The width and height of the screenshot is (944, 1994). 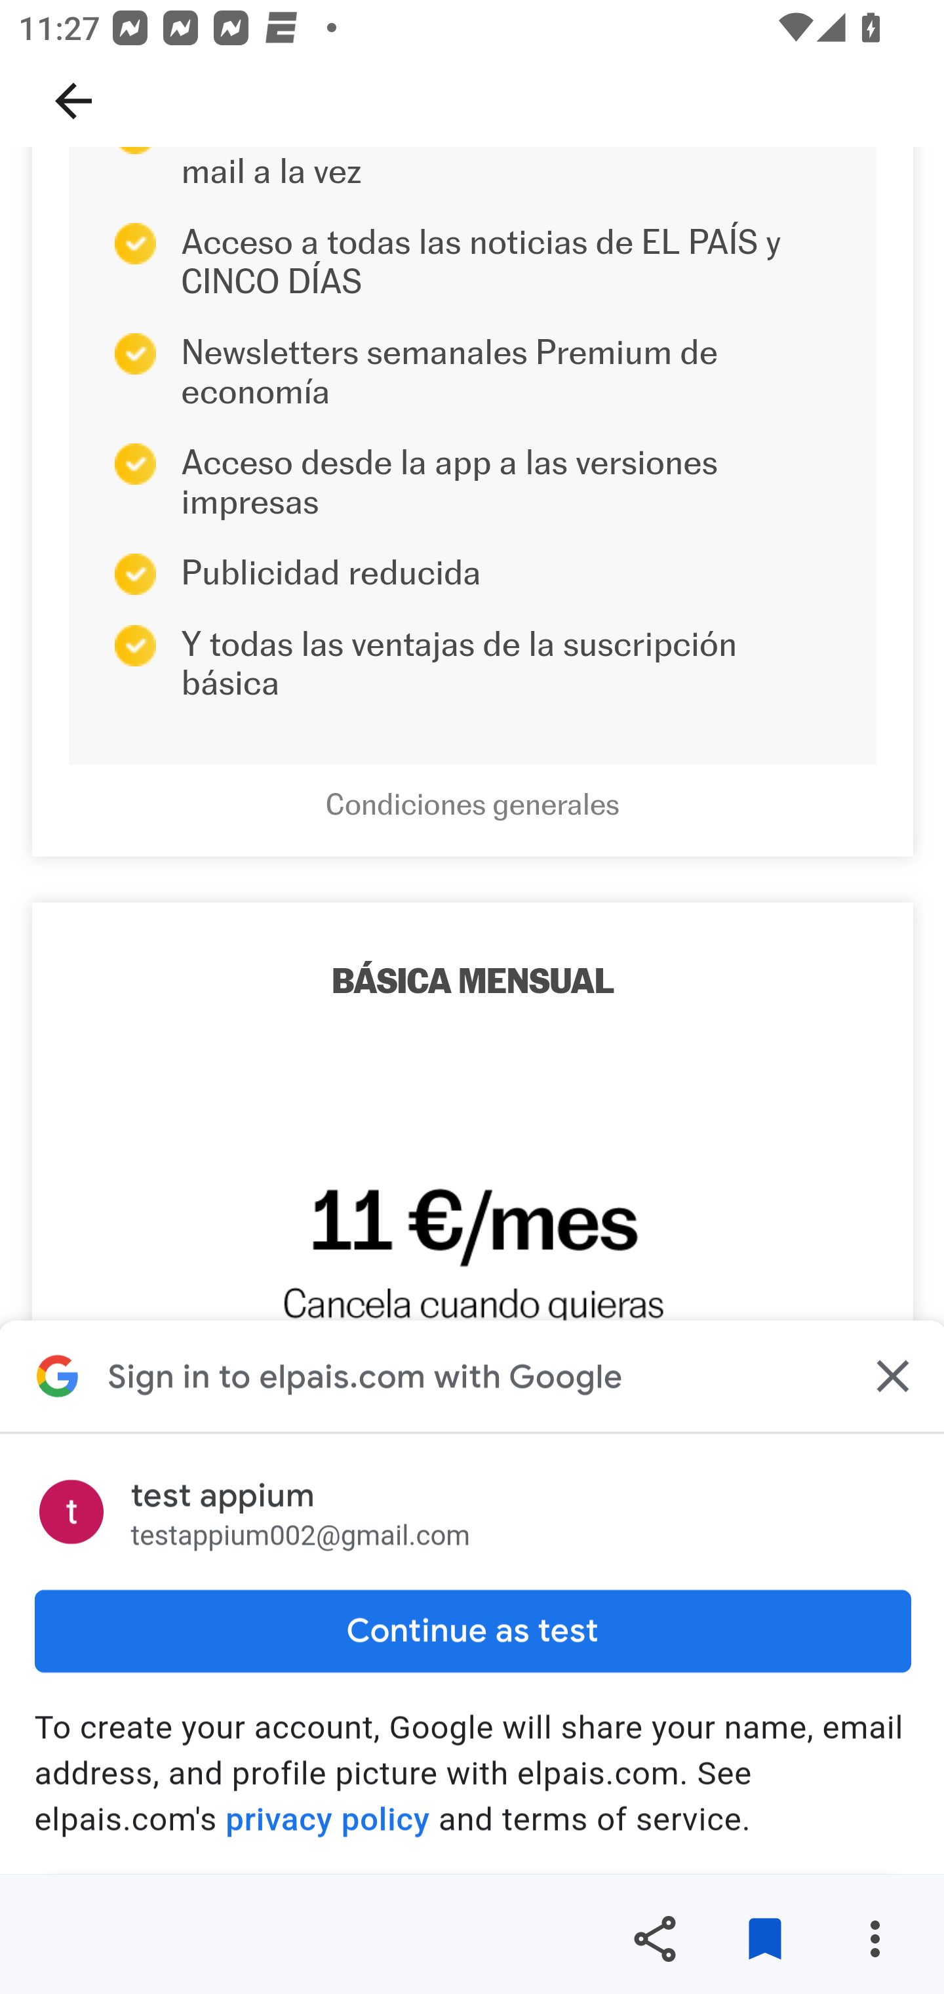 I want to click on Close, so click(x=890, y=1375).